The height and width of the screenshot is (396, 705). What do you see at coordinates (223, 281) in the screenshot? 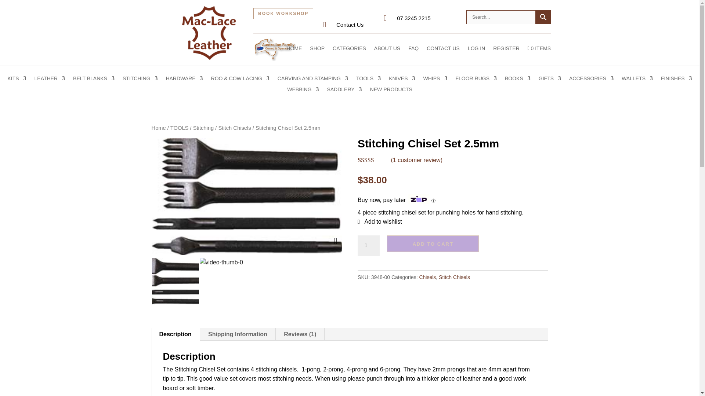
I see `video` at bounding box center [223, 281].